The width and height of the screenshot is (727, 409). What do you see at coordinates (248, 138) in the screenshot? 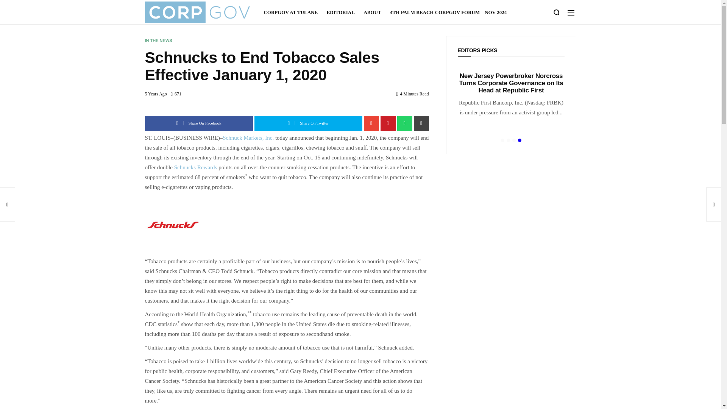
I see `Schnuck Markets, Inc.` at bounding box center [248, 138].